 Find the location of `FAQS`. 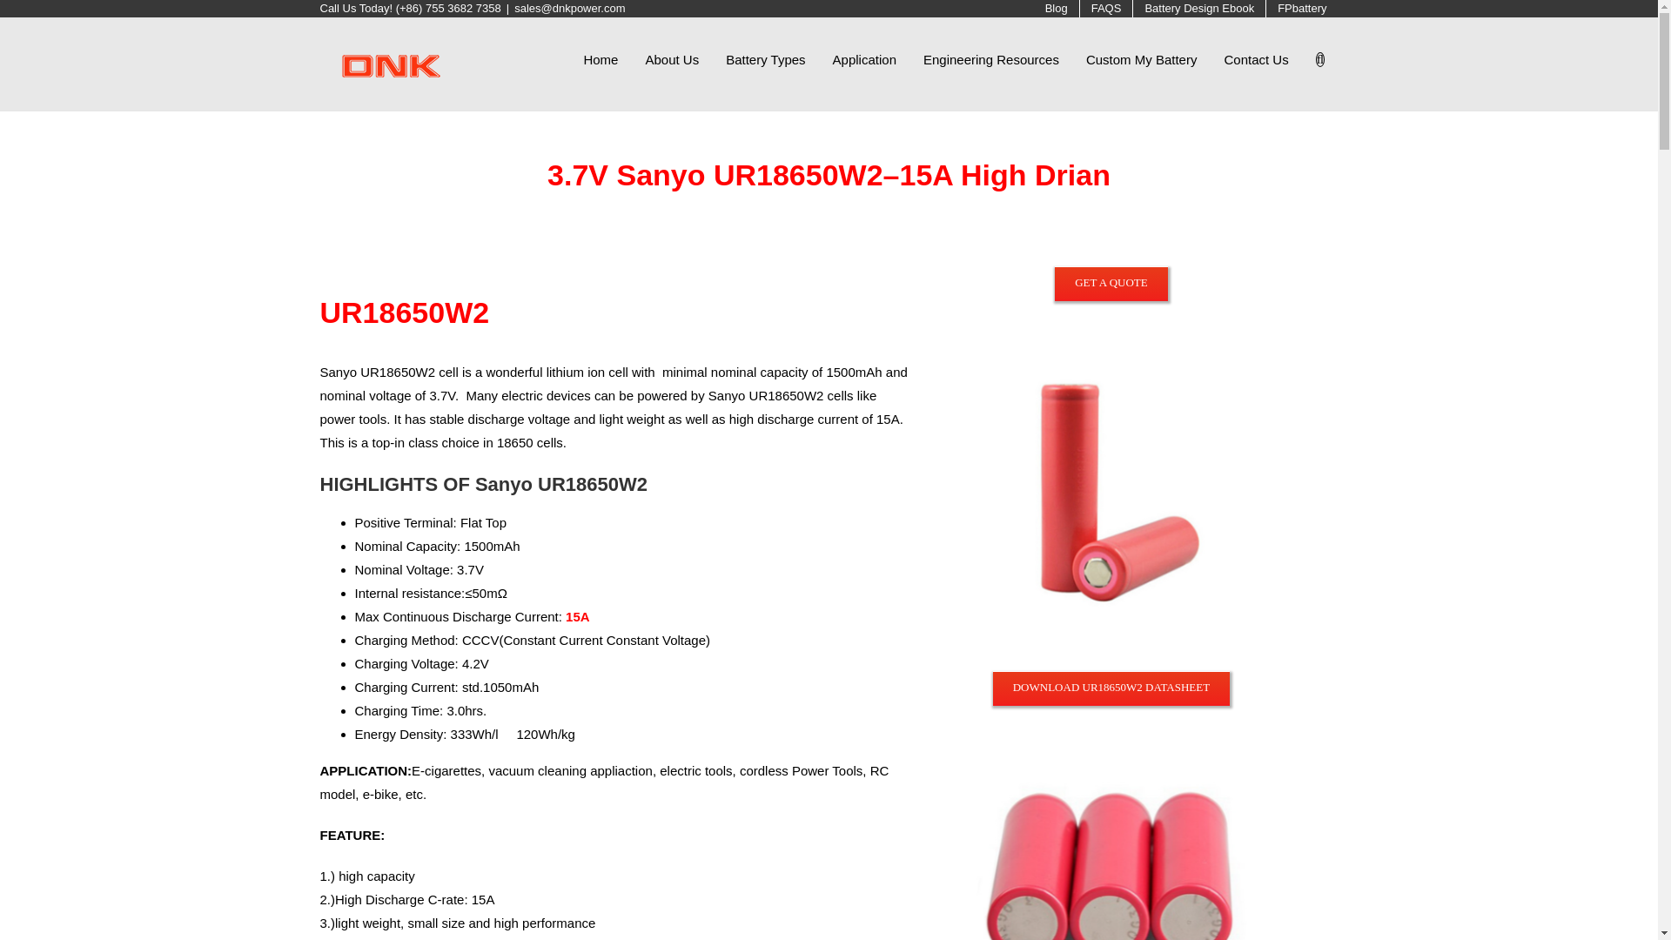

FAQS is located at coordinates (1105, 9).